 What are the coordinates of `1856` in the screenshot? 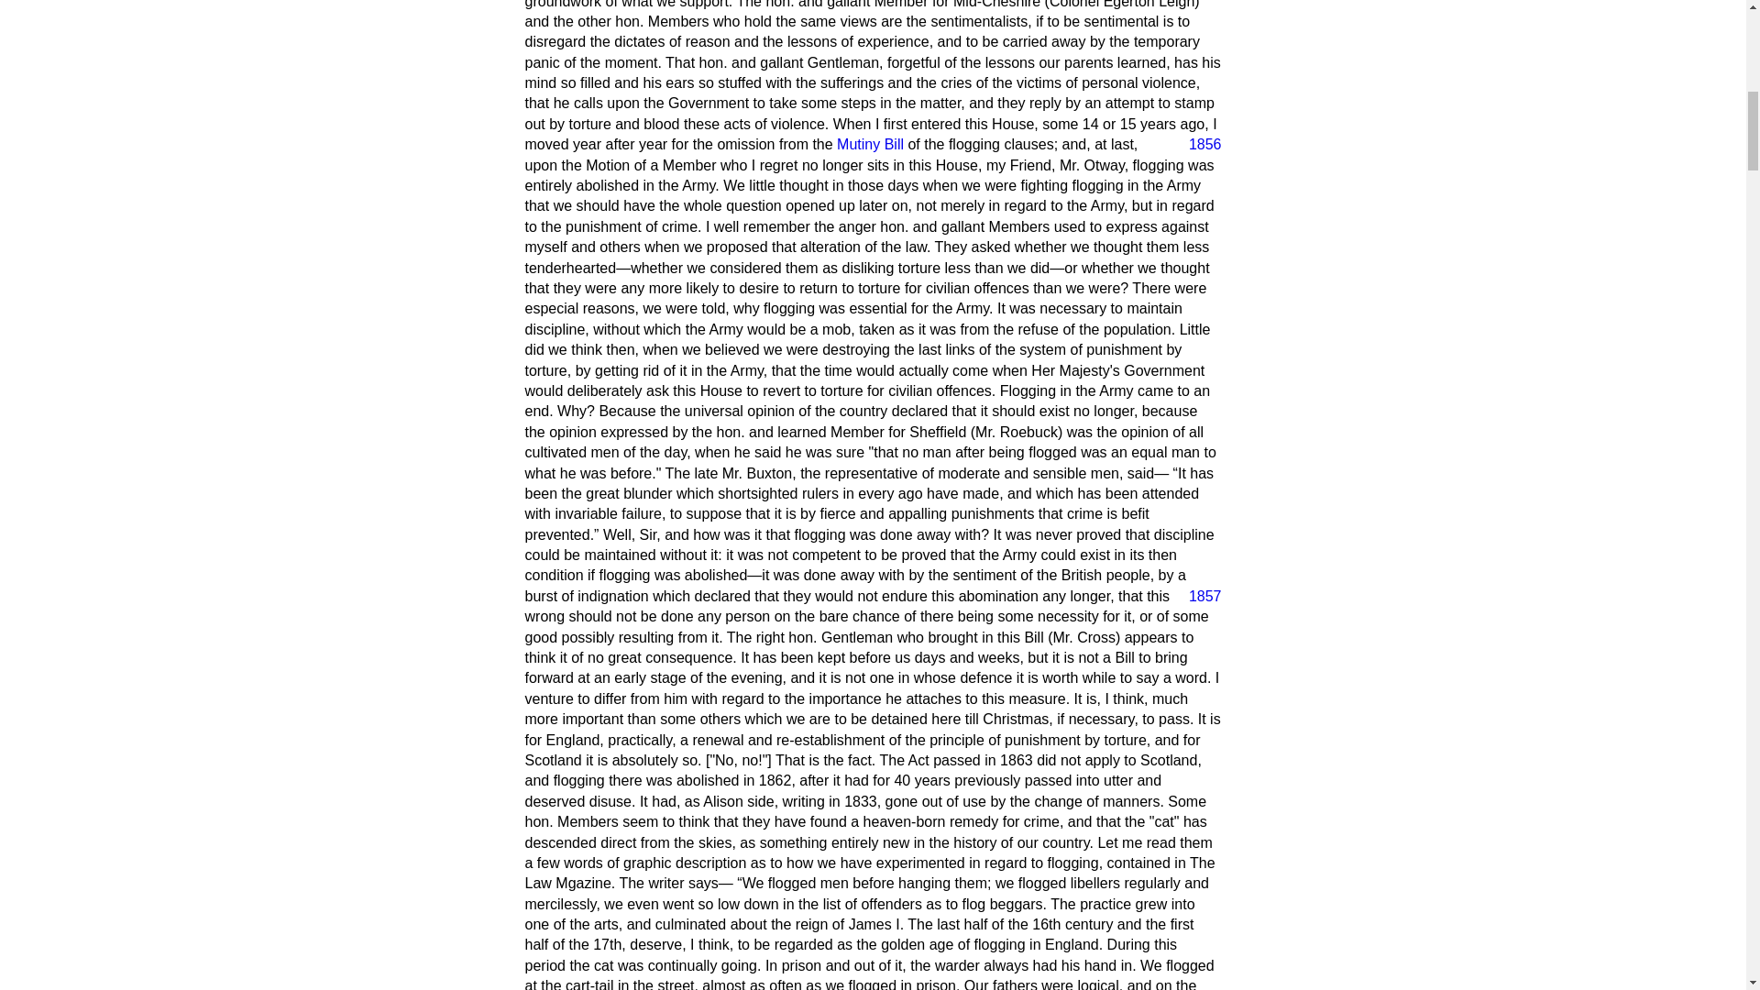 It's located at (1197, 144).